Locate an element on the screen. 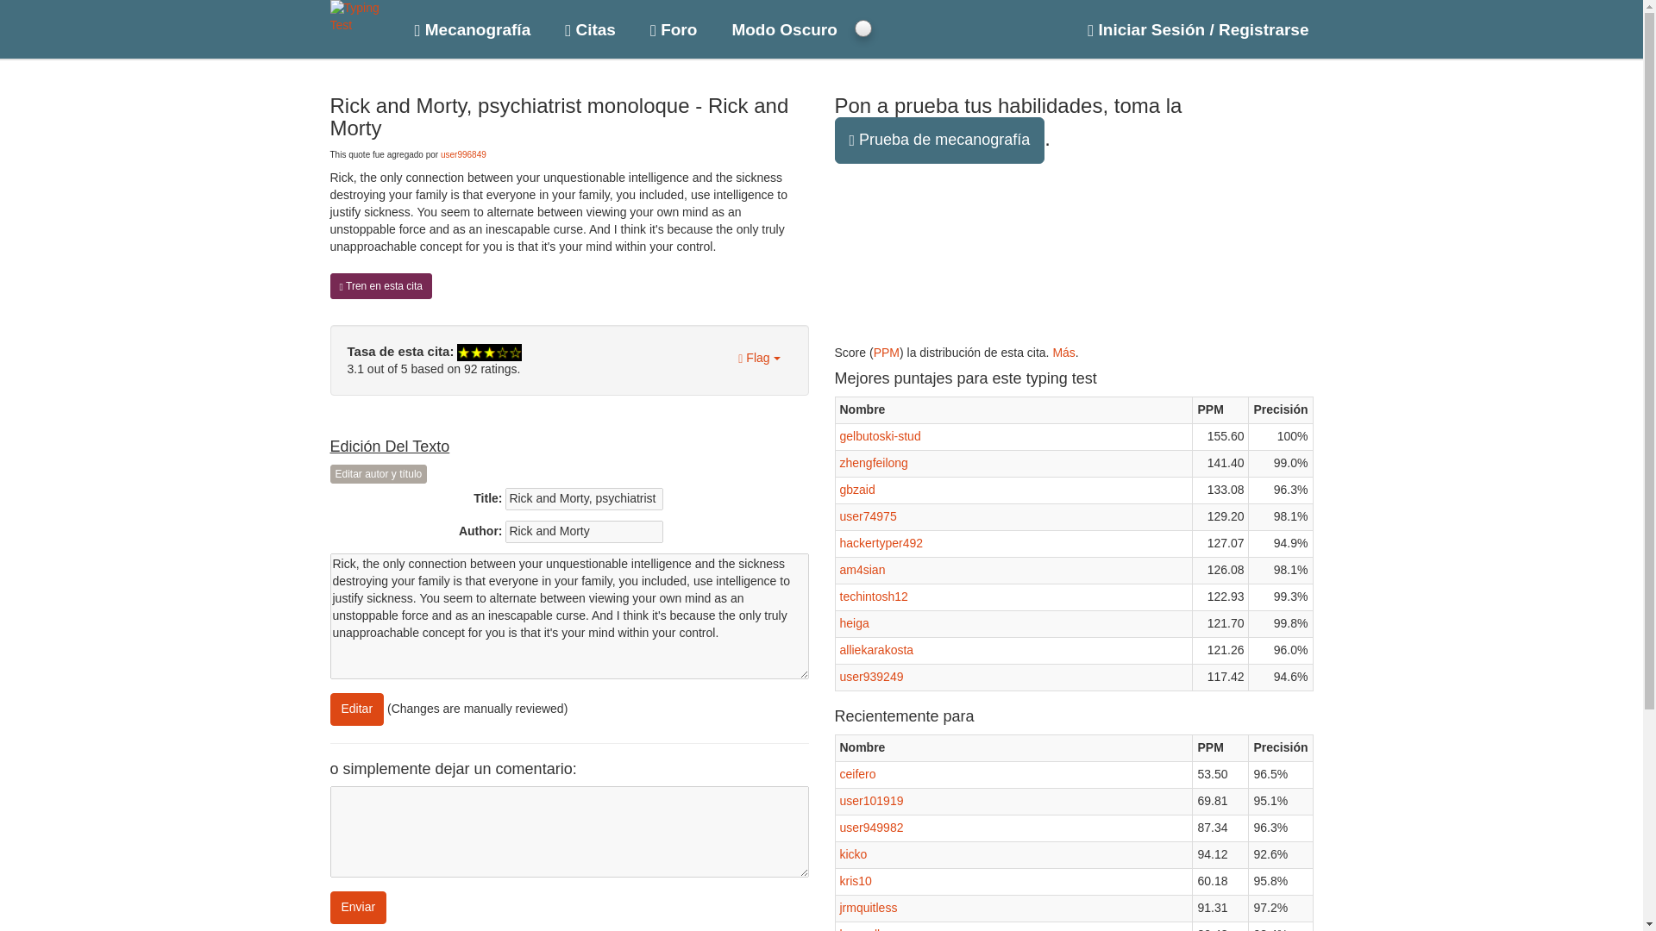 The image size is (1656, 931). Rick and Morty, psychiatrist monoloque is located at coordinates (584, 498).